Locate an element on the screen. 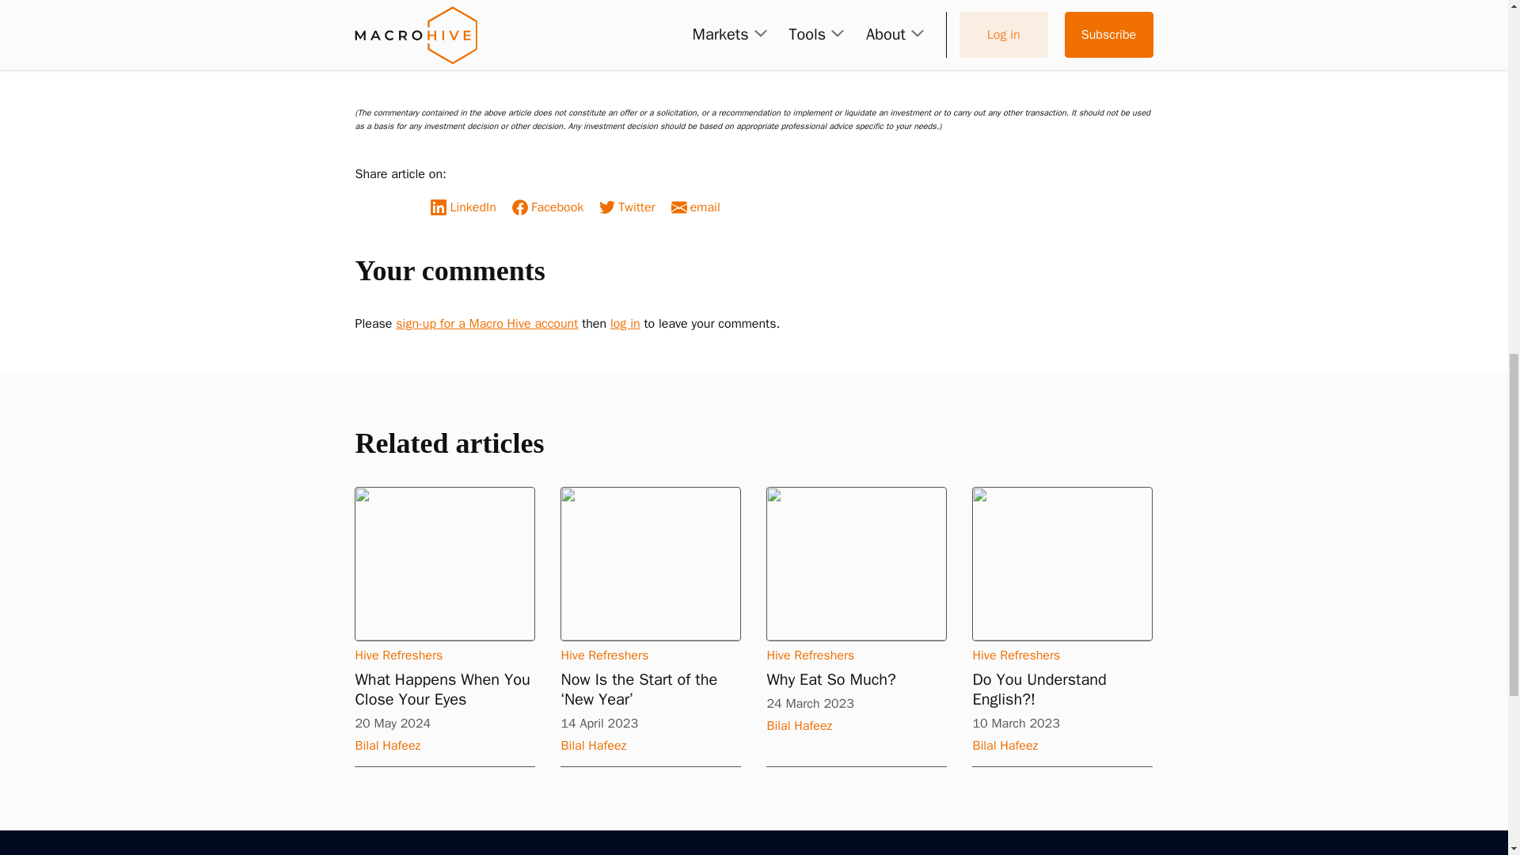 Image resolution: width=1520 pixels, height=855 pixels. email is located at coordinates (700, 207).